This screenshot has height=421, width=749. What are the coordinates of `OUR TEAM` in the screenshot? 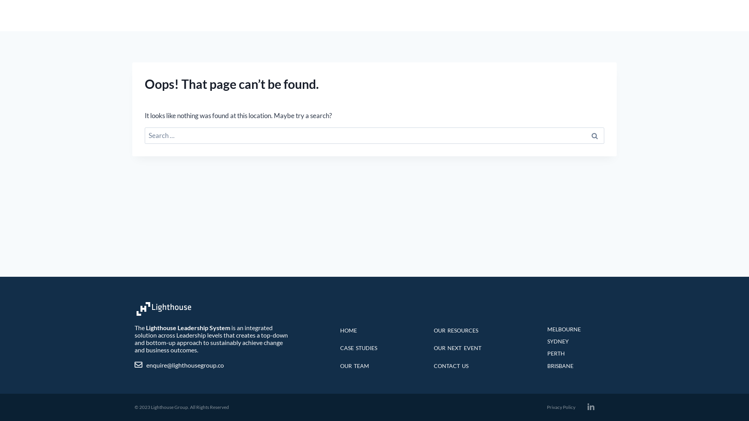 It's located at (509, 16).